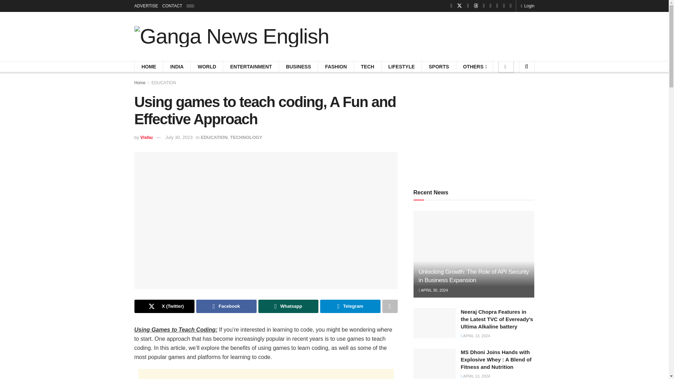 This screenshot has width=674, height=379. Describe the element at coordinates (475, 67) in the screenshot. I see `OTHERS` at that location.